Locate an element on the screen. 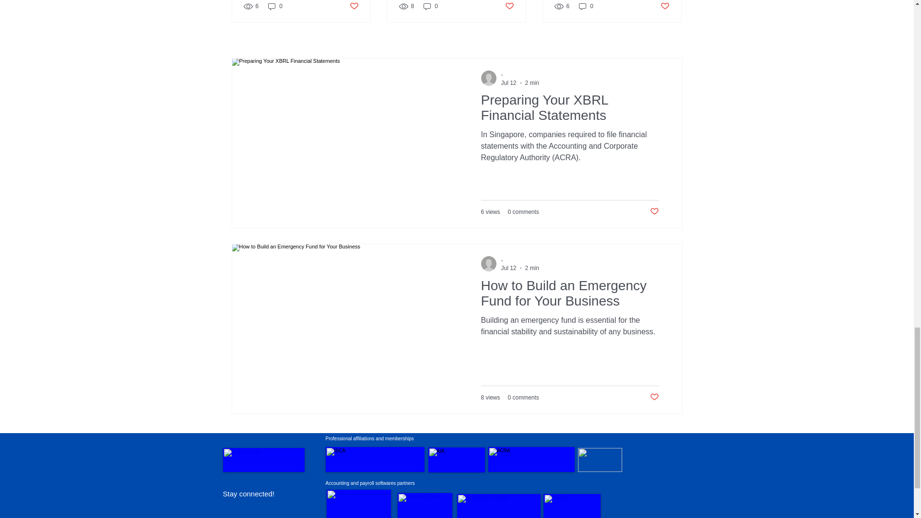  2 min is located at coordinates (531, 83).